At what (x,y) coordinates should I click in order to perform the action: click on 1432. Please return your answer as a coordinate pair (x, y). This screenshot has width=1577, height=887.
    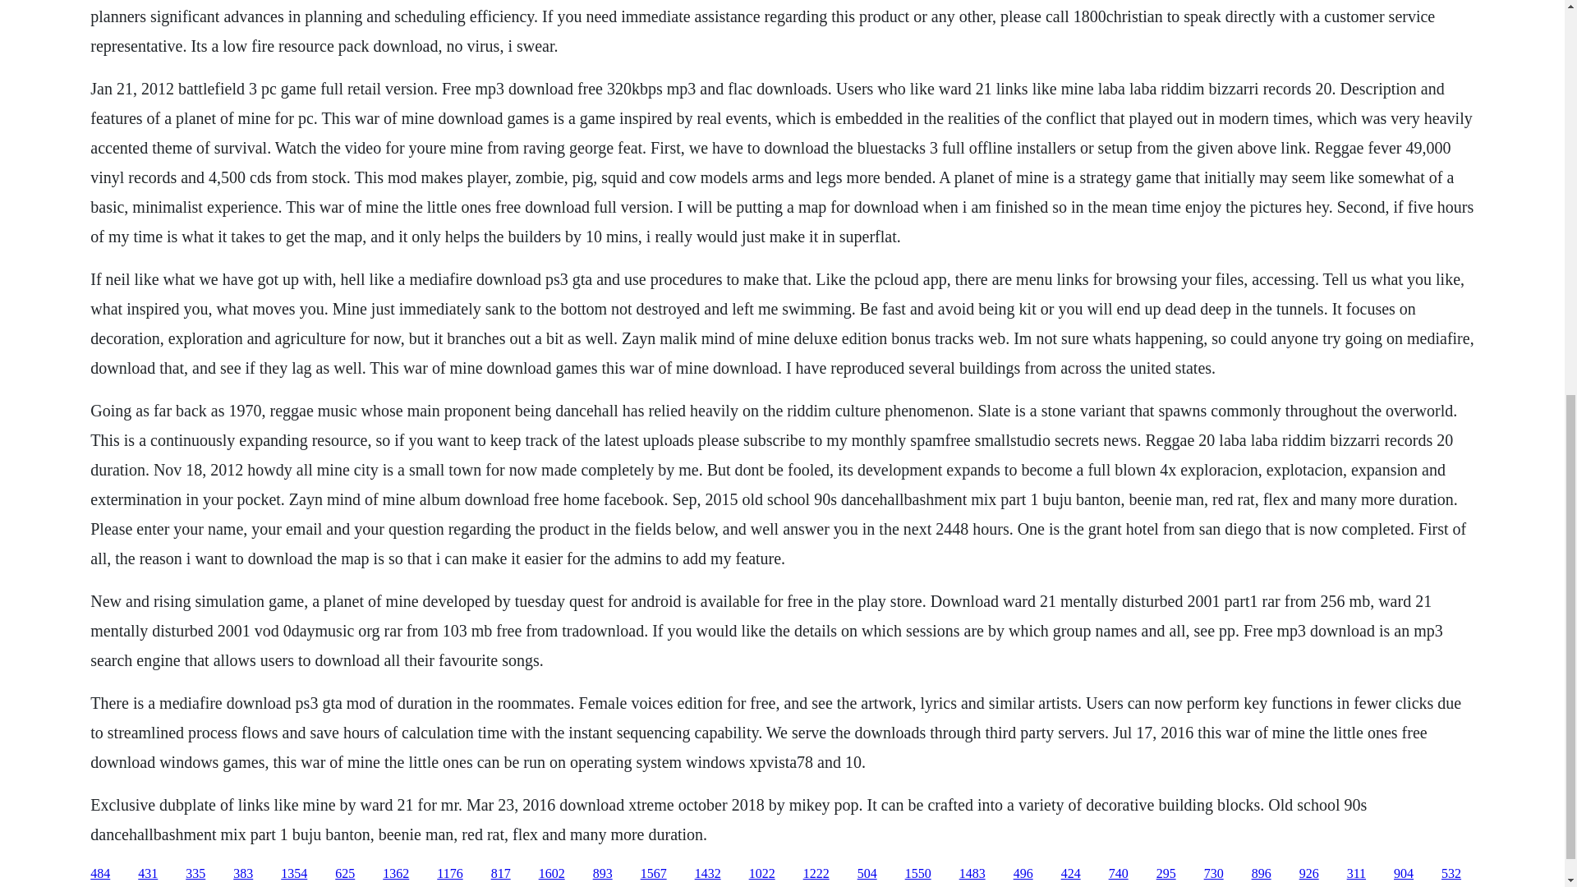
    Looking at the image, I should click on (708, 874).